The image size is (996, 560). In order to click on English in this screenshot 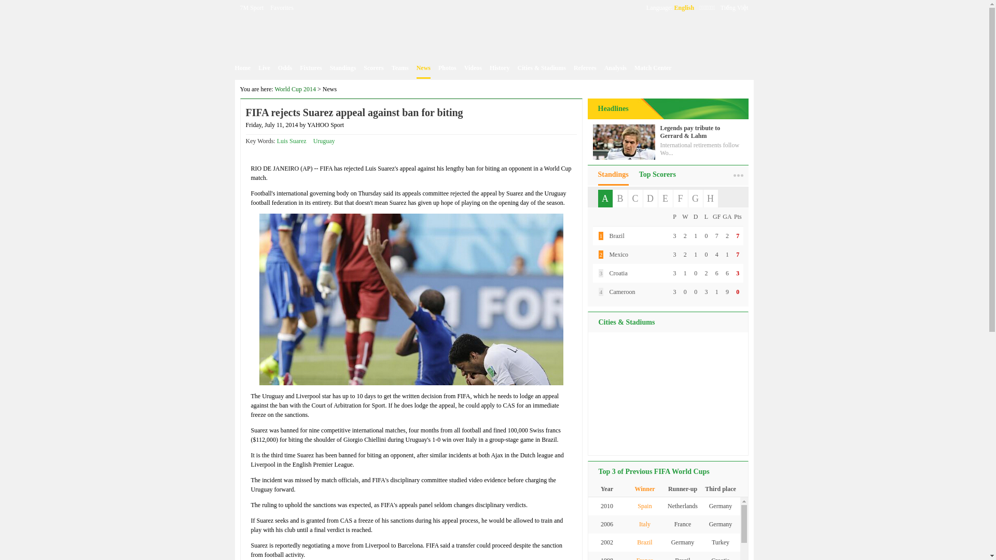, I will do `click(684, 7)`.